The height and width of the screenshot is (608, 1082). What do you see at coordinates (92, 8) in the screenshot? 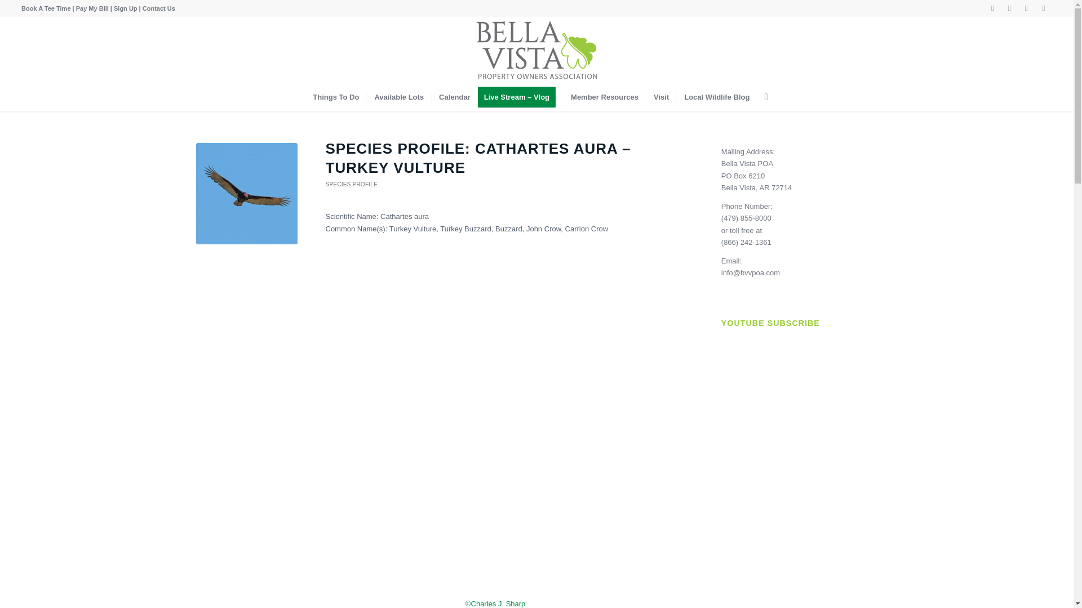
I see `Pay My Bill` at bounding box center [92, 8].